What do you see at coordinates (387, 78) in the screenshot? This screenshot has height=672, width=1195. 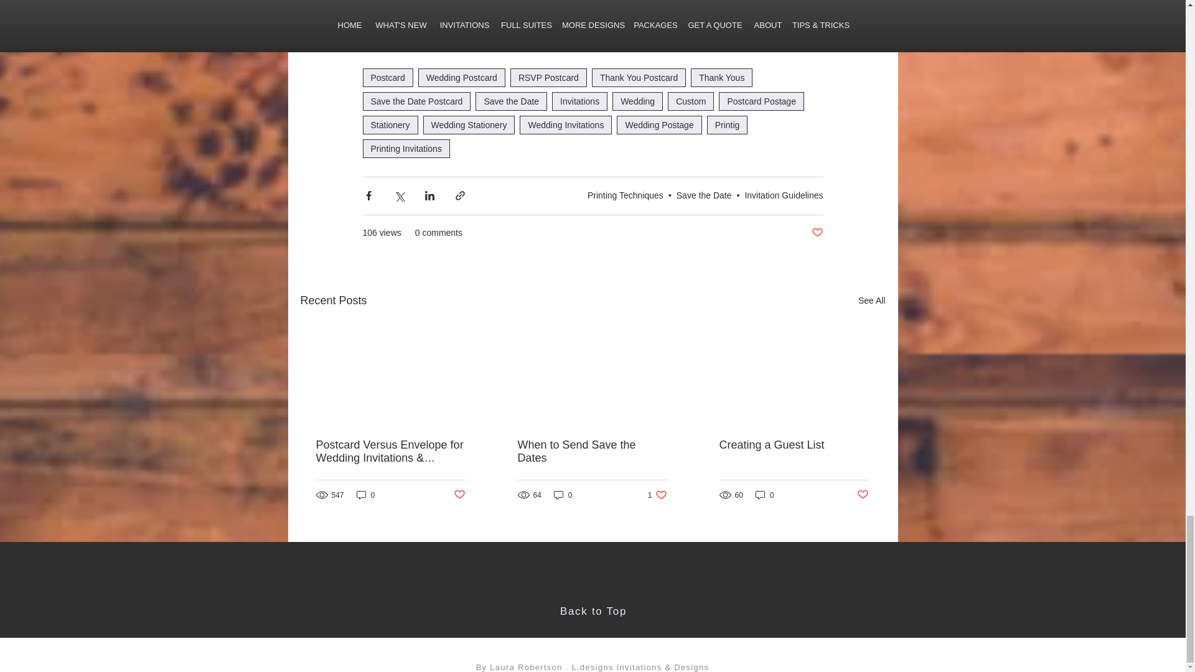 I see `Postcard` at bounding box center [387, 78].